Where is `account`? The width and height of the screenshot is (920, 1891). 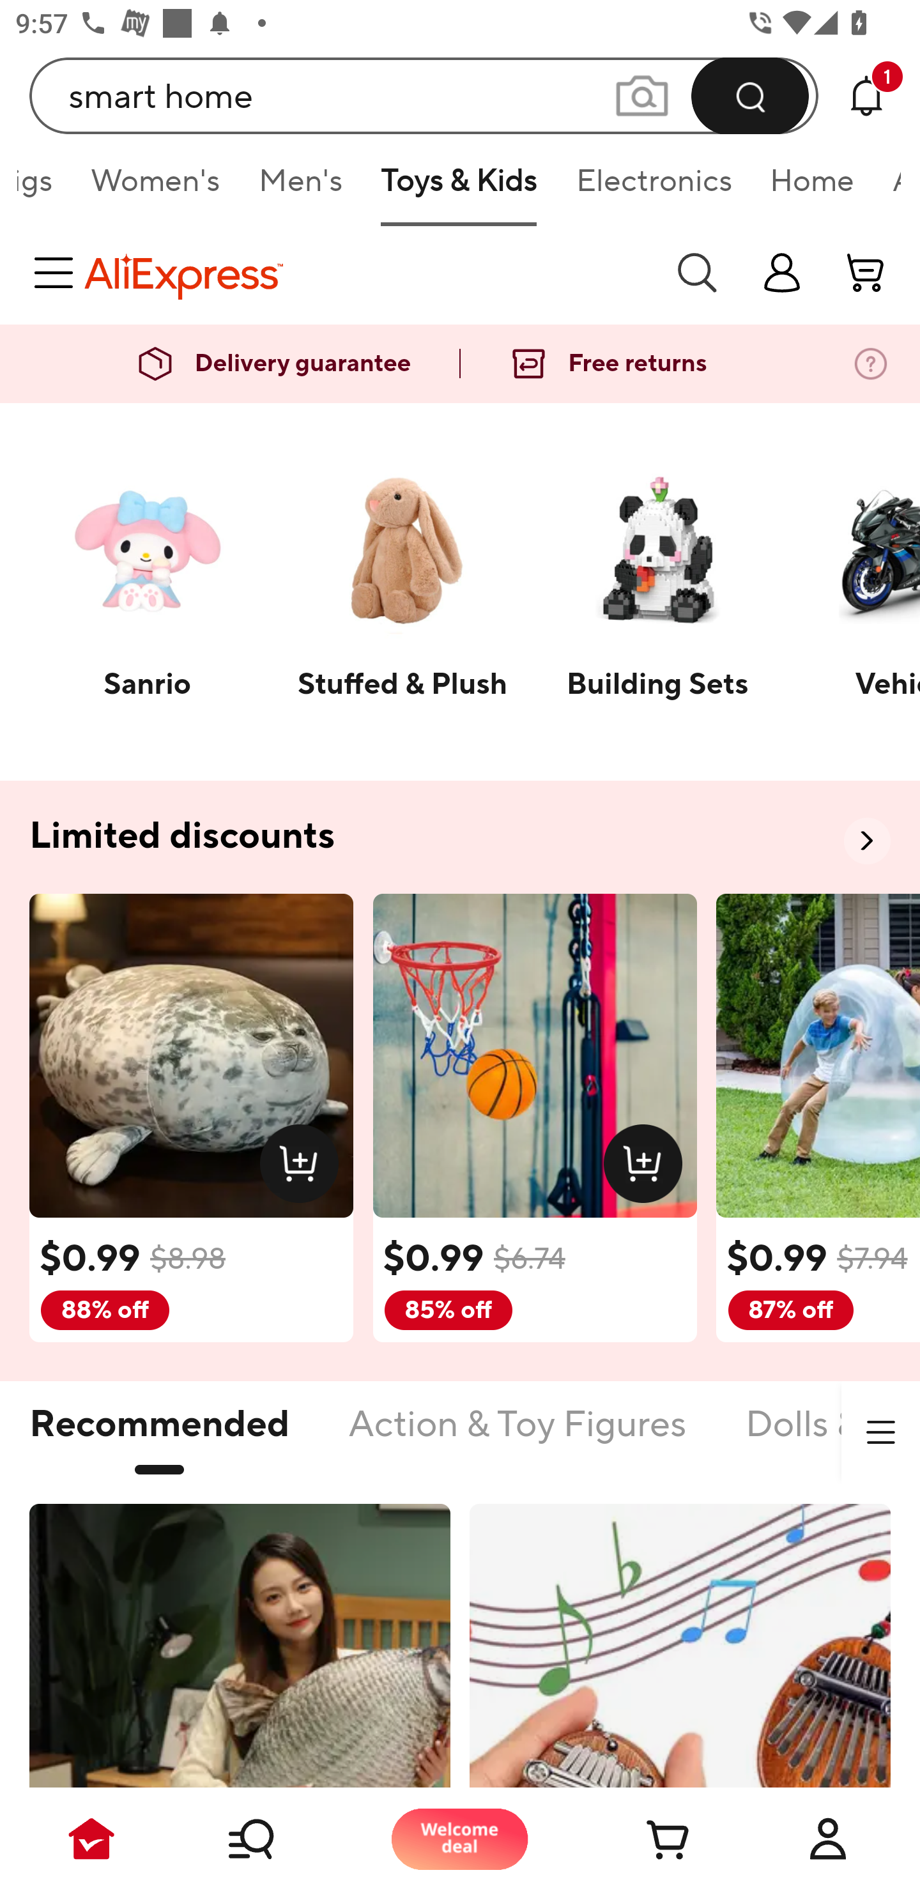
account is located at coordinates (866, 272).